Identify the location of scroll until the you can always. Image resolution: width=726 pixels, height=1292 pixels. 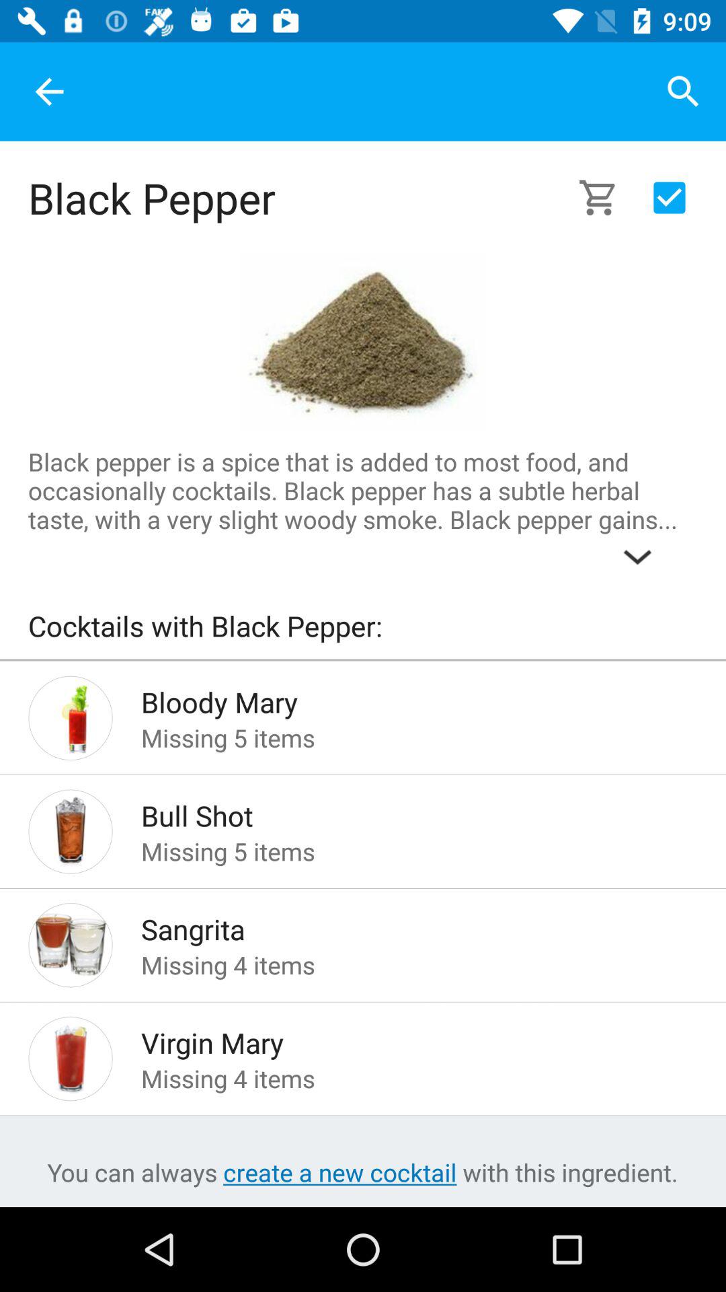
(362, 1172).